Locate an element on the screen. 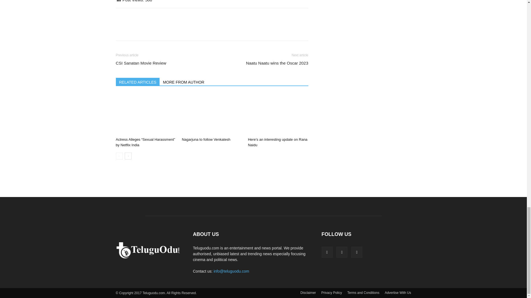 Image resolution: width=531 pixels, height=298 pixels. Nagarjuna to follow Venkatesh is located at coordinates (206, 139).